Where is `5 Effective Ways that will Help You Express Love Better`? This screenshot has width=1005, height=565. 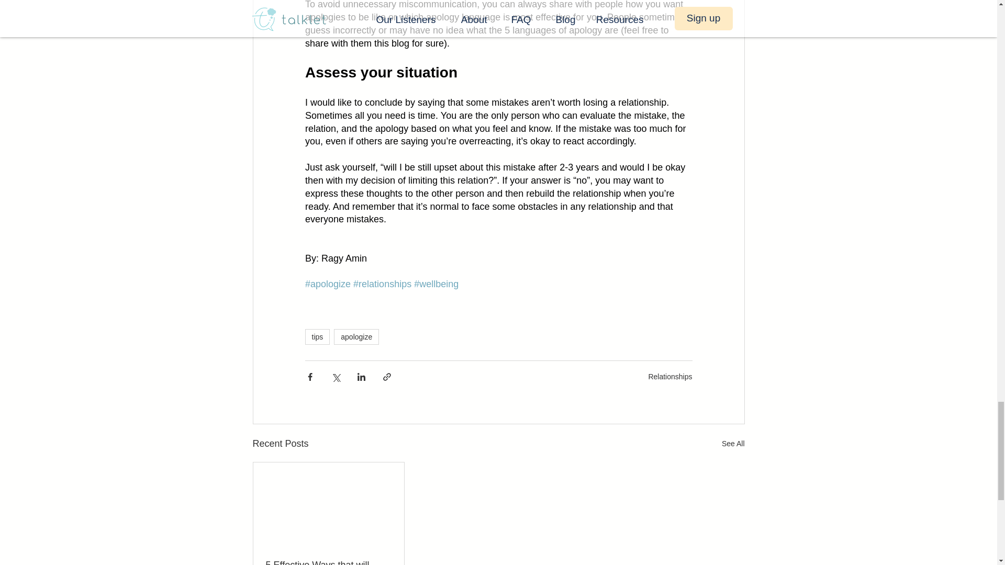
5 Effective Ways that will Help You Express Love Better is located at coordinates (329, 562).